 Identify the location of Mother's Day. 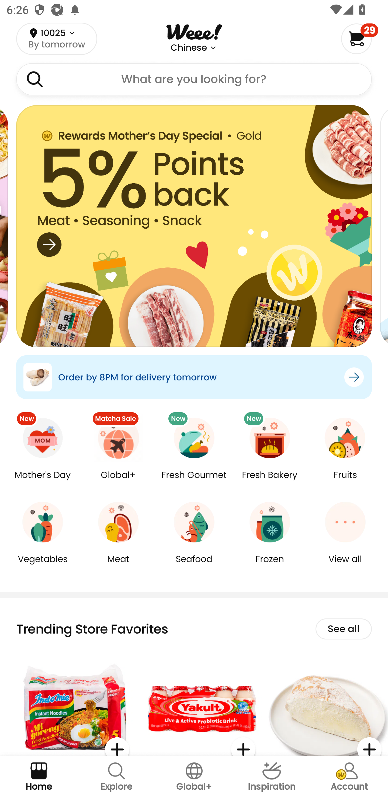
(43, 481).